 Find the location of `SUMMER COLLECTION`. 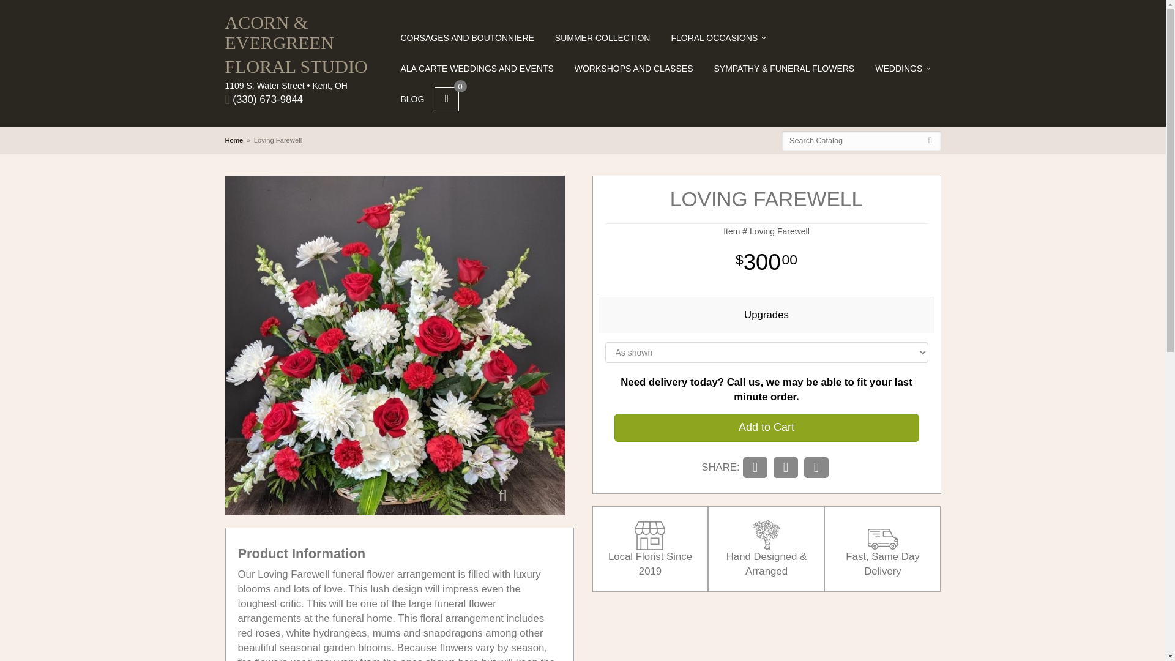

SUMMER COLLECTION is located at coordinates (602, 38).